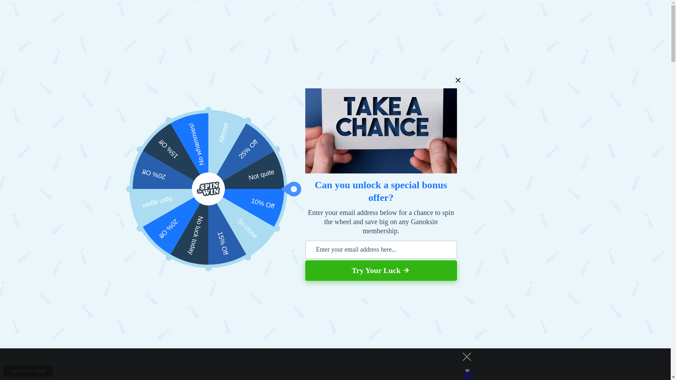 The image size is (676, 380). Describe the element at coordinates (290, 222) in the screenshot. I see `Wire Working` at that location.